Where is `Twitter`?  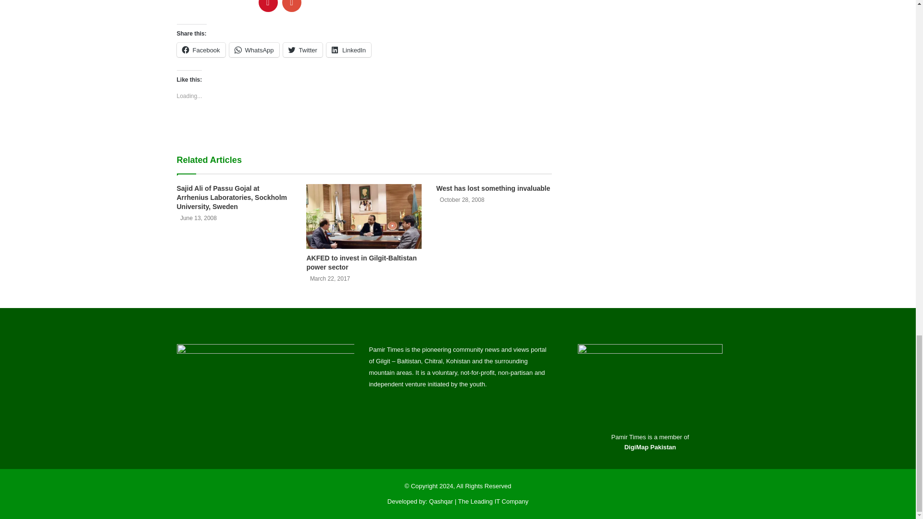 Twitter is located at coordinates (303, 49).